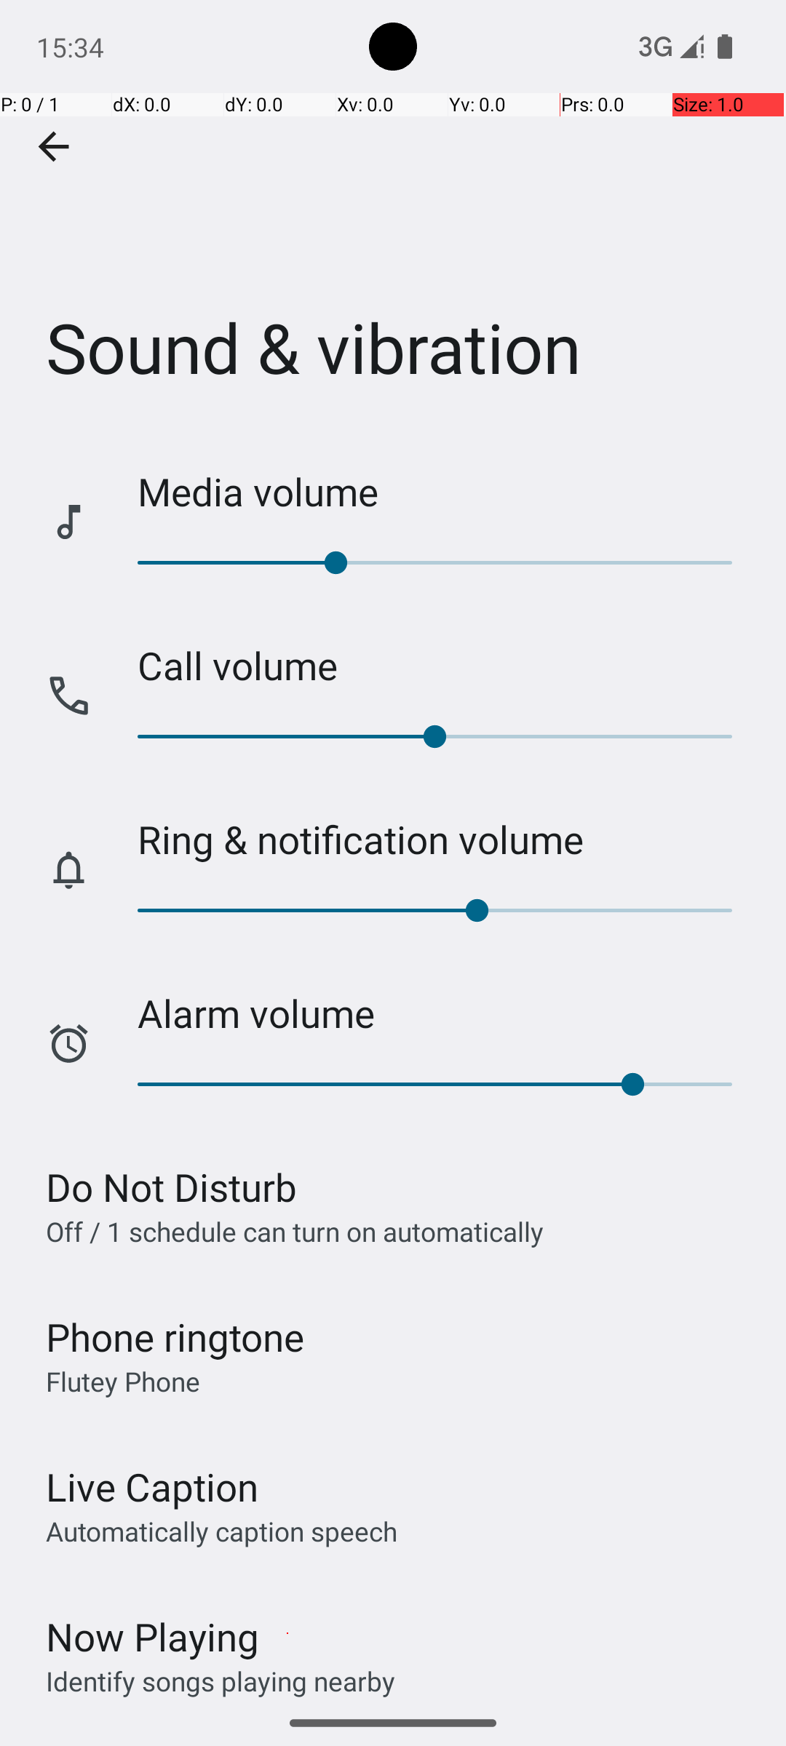  What do you see at coordinates (153, 1637) in the screenshot?
I see `Now Playing` at bounding box center [153, 1637].